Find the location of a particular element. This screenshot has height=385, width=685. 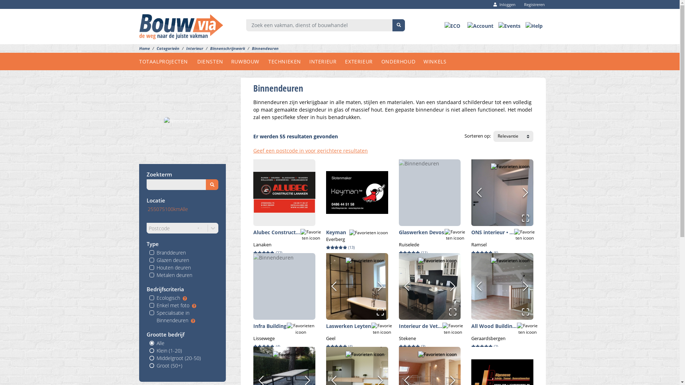

Home is located at coordinates (144, 48).